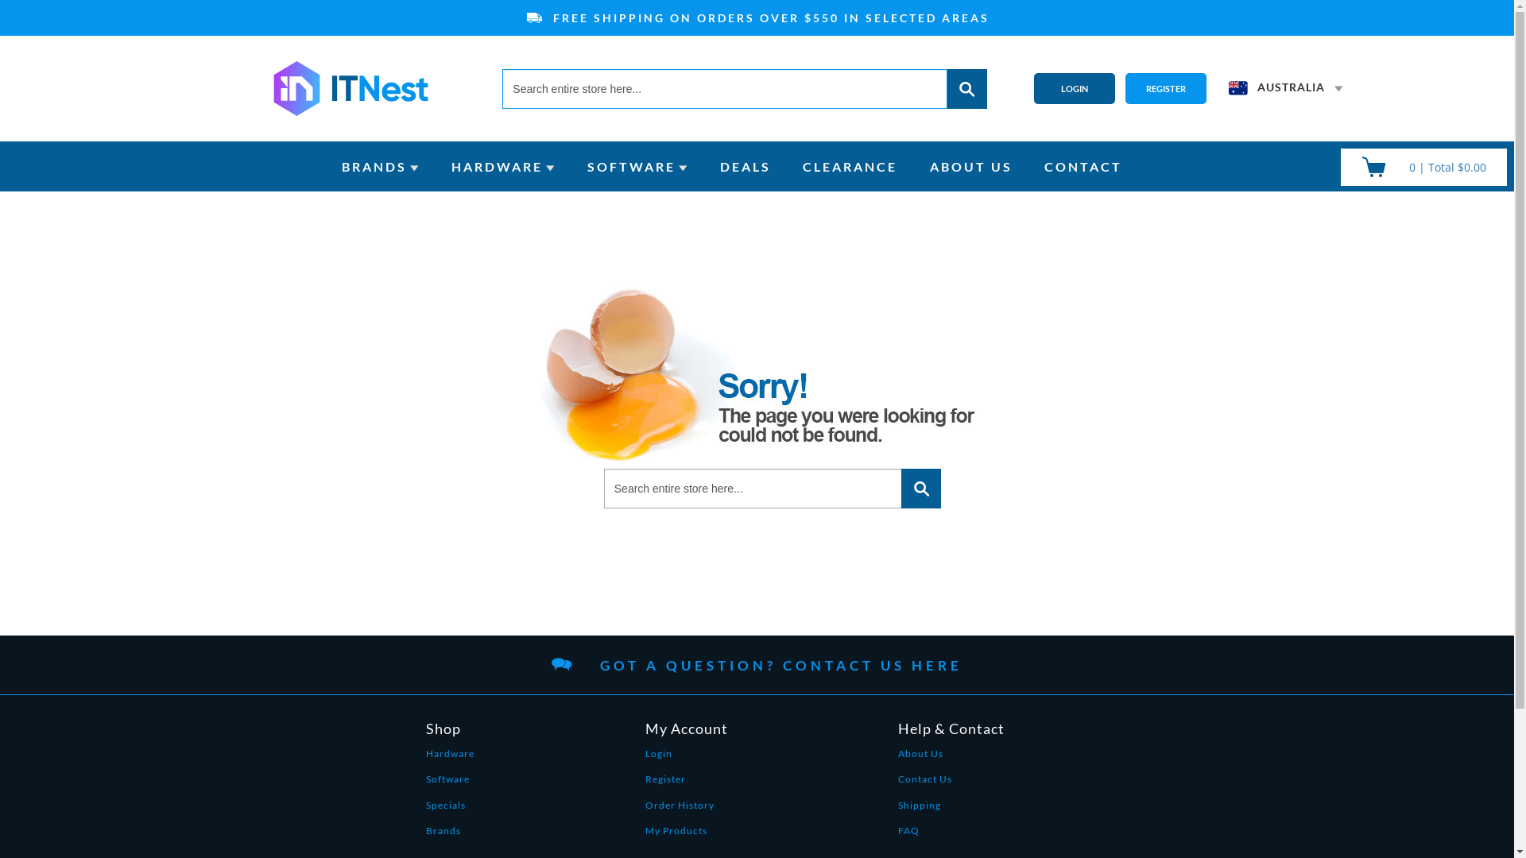 The width and height of the screenshot is (1526, 858). What do you see at coordinates (951, 759) in the screenshot?
I see `About Us` at bounding box center [951, 759].